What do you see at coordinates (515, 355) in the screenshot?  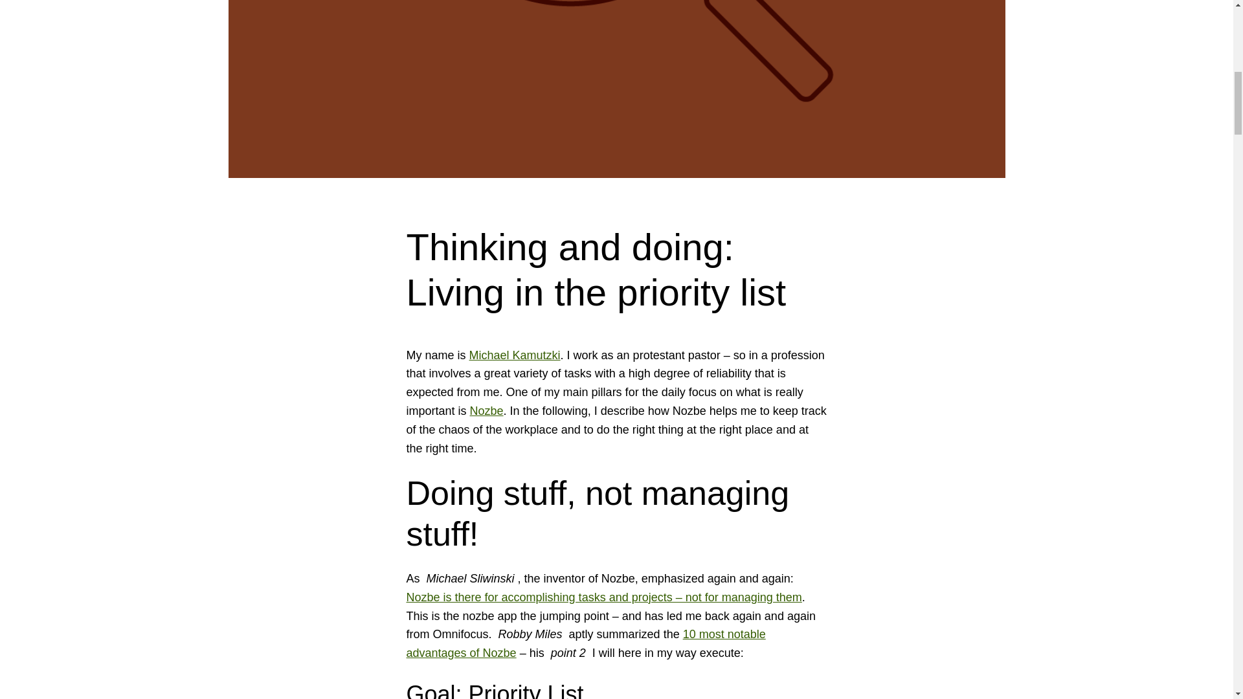 I see `Michael Kamutzki` at bounding box center [515, 355].